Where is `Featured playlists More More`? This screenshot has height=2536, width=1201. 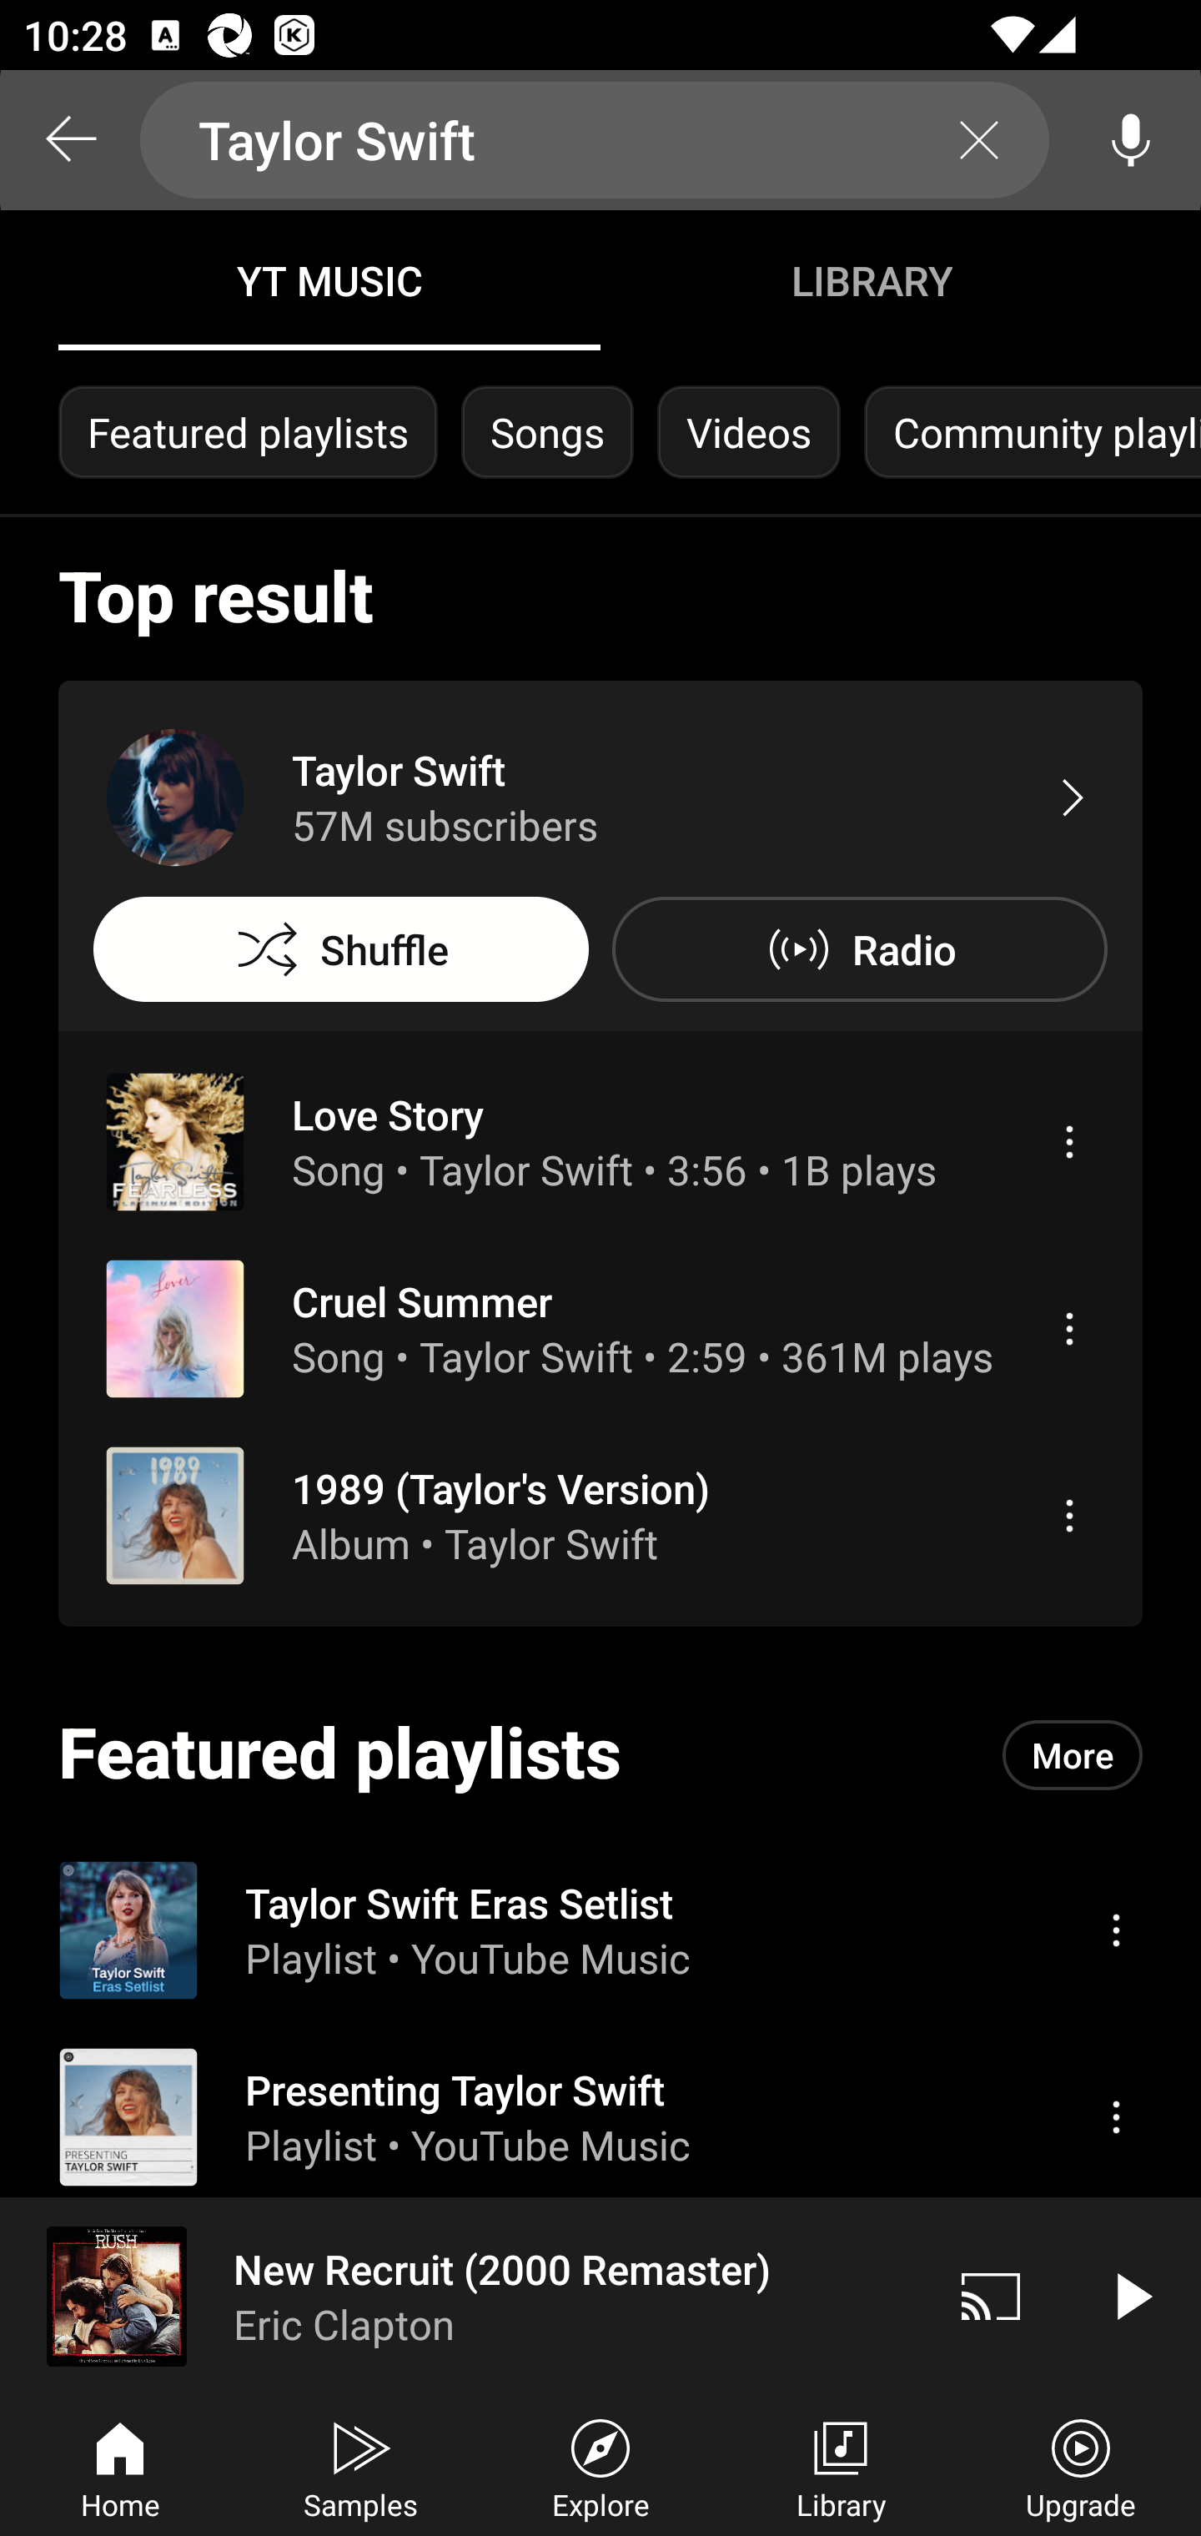
Featured playlists More More is located at coordinates (600, 1754).